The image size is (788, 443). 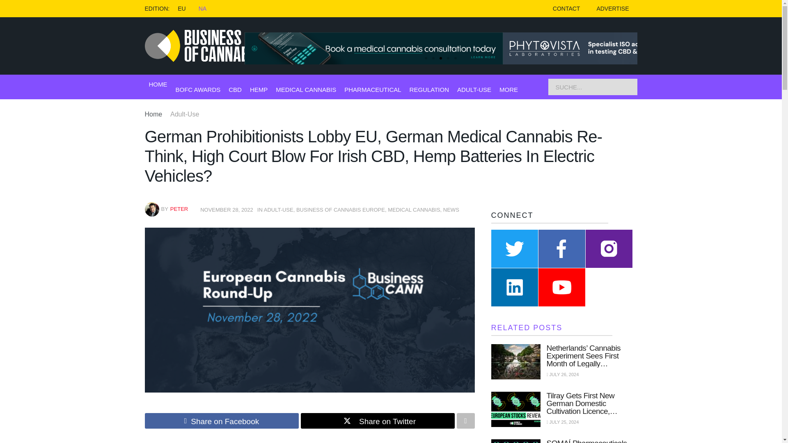 I want to click on HEMP, so click(x=259, y=89).